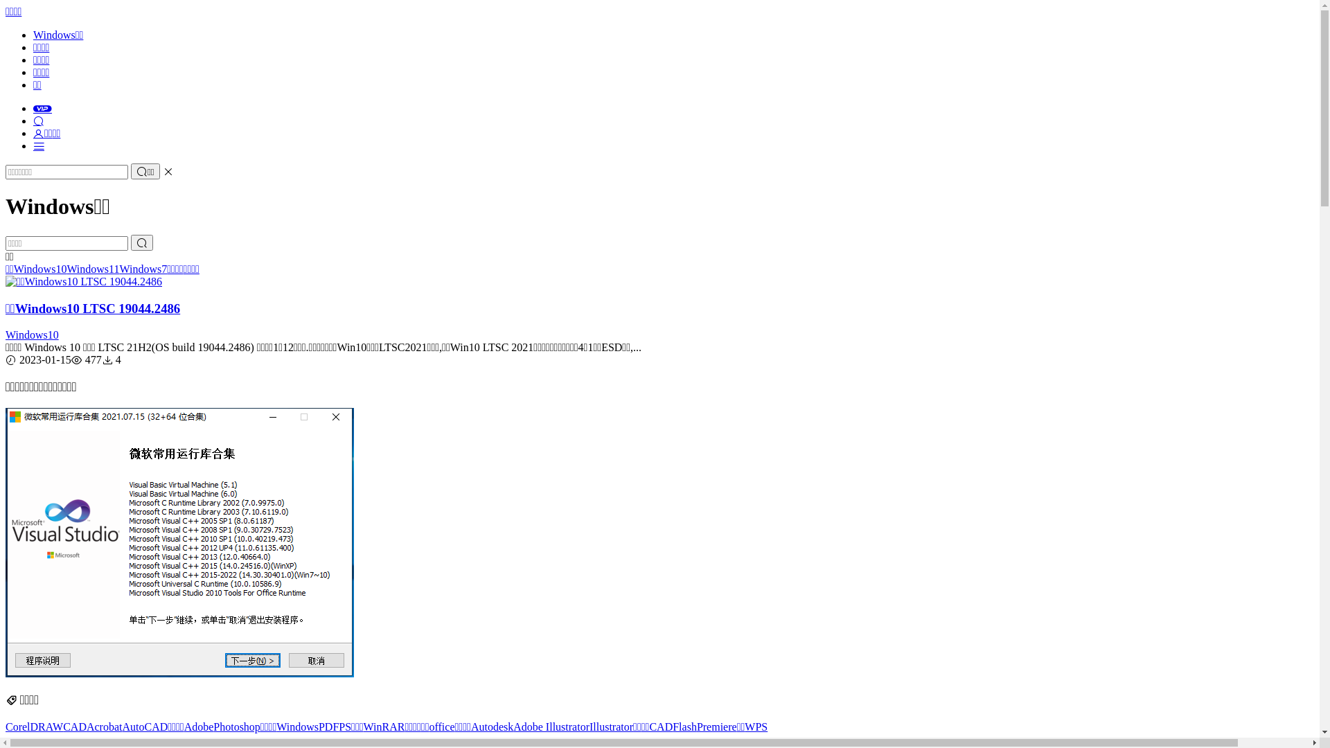 This screenshot has height=748, width=1330. I want to click on CorelDRAW, so click(35, 727).